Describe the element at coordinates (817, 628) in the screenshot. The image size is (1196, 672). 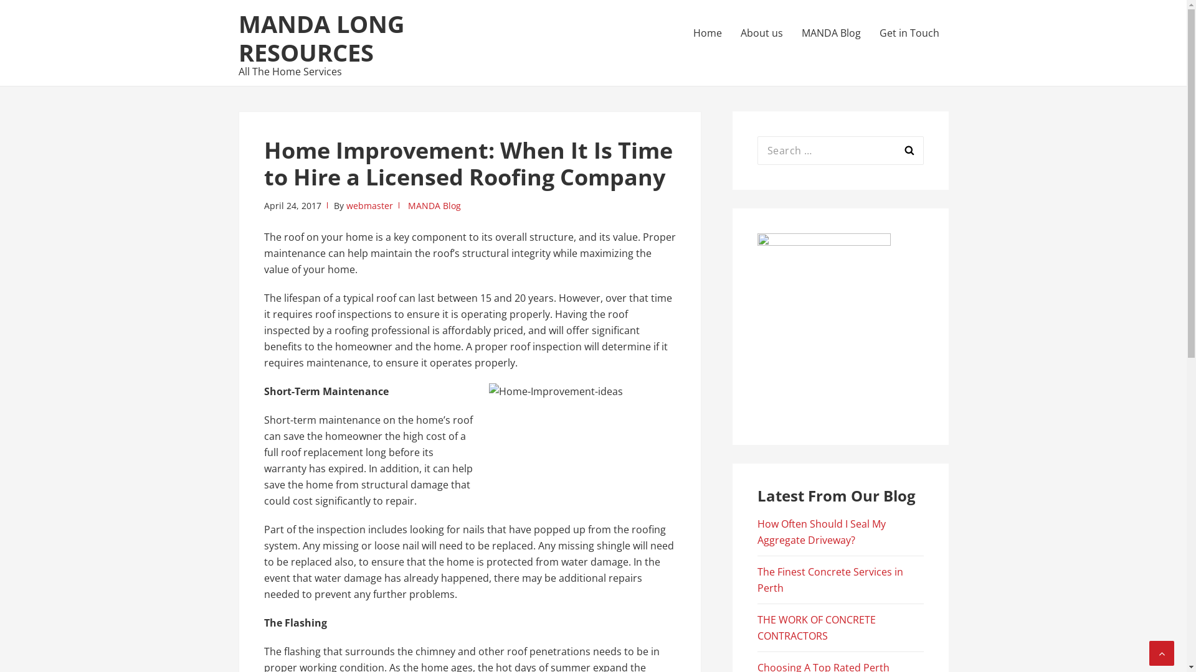
I see `THE WORK OF CONCRETE CONTRACTORS` at that location.